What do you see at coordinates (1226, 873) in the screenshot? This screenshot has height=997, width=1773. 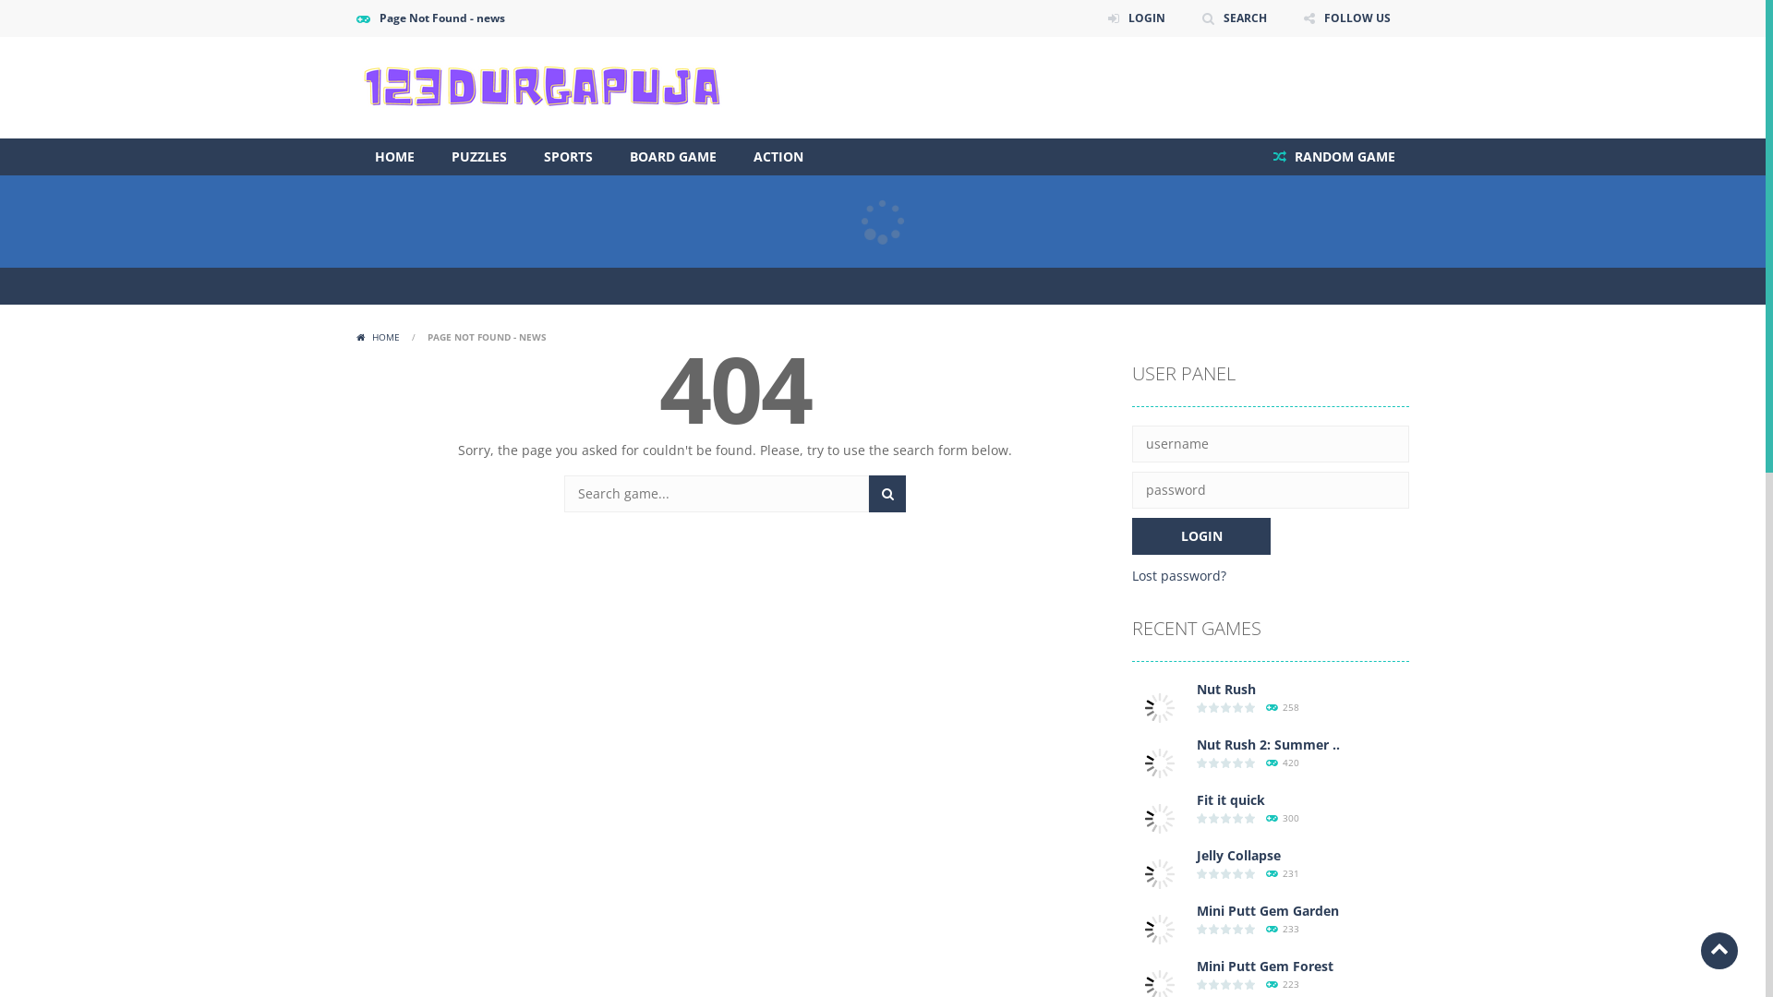 I see `0 votes, average: 0.00 out of 5` at bounding box center [1226, 873].